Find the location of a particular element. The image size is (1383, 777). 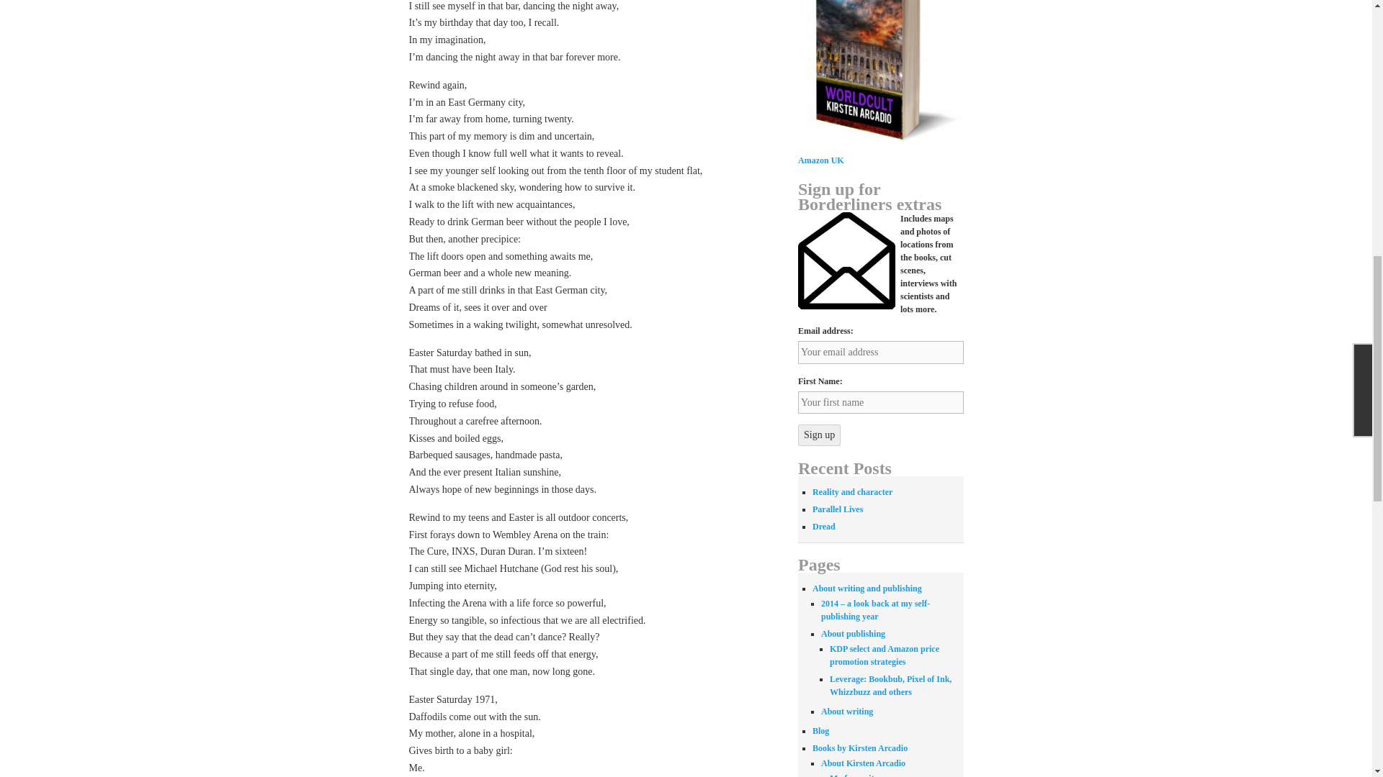

KDP select and Amazon price promotion strategies is located at coordinates (885, 655).